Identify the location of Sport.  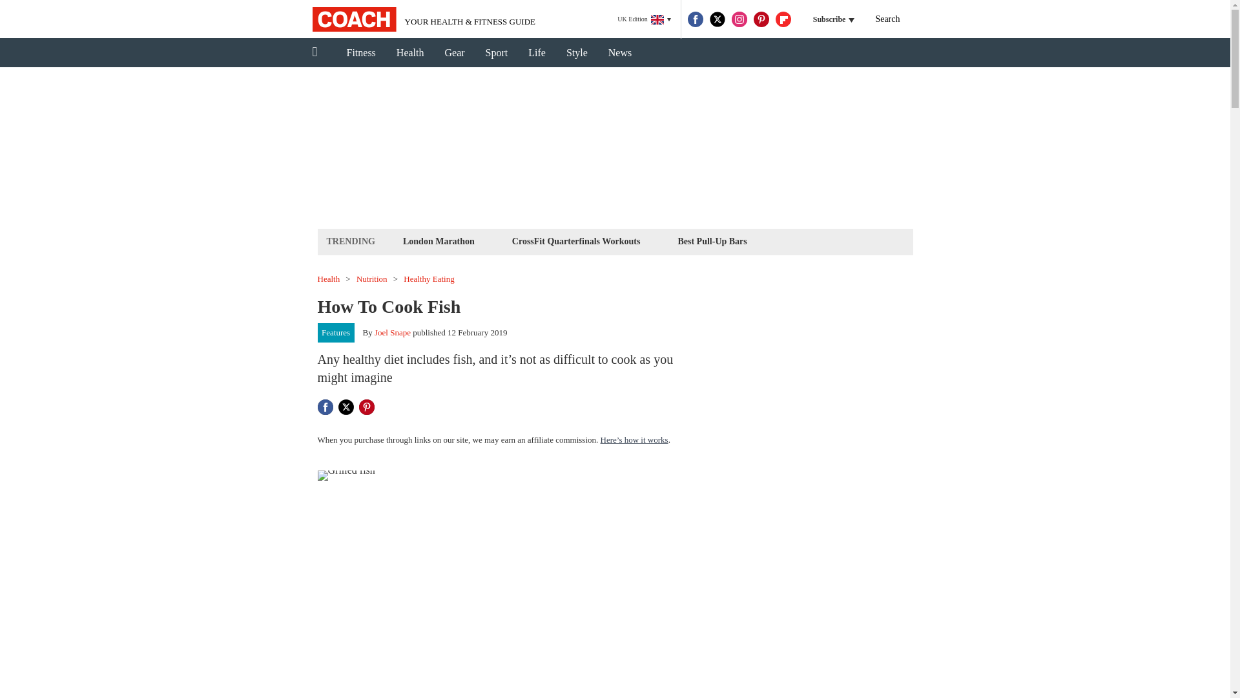
(496, 53).